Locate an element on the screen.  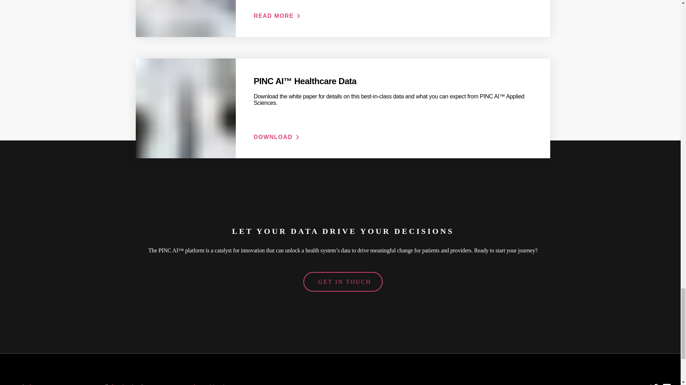
Clinical Intelligence is located at coordinates (137, 384).